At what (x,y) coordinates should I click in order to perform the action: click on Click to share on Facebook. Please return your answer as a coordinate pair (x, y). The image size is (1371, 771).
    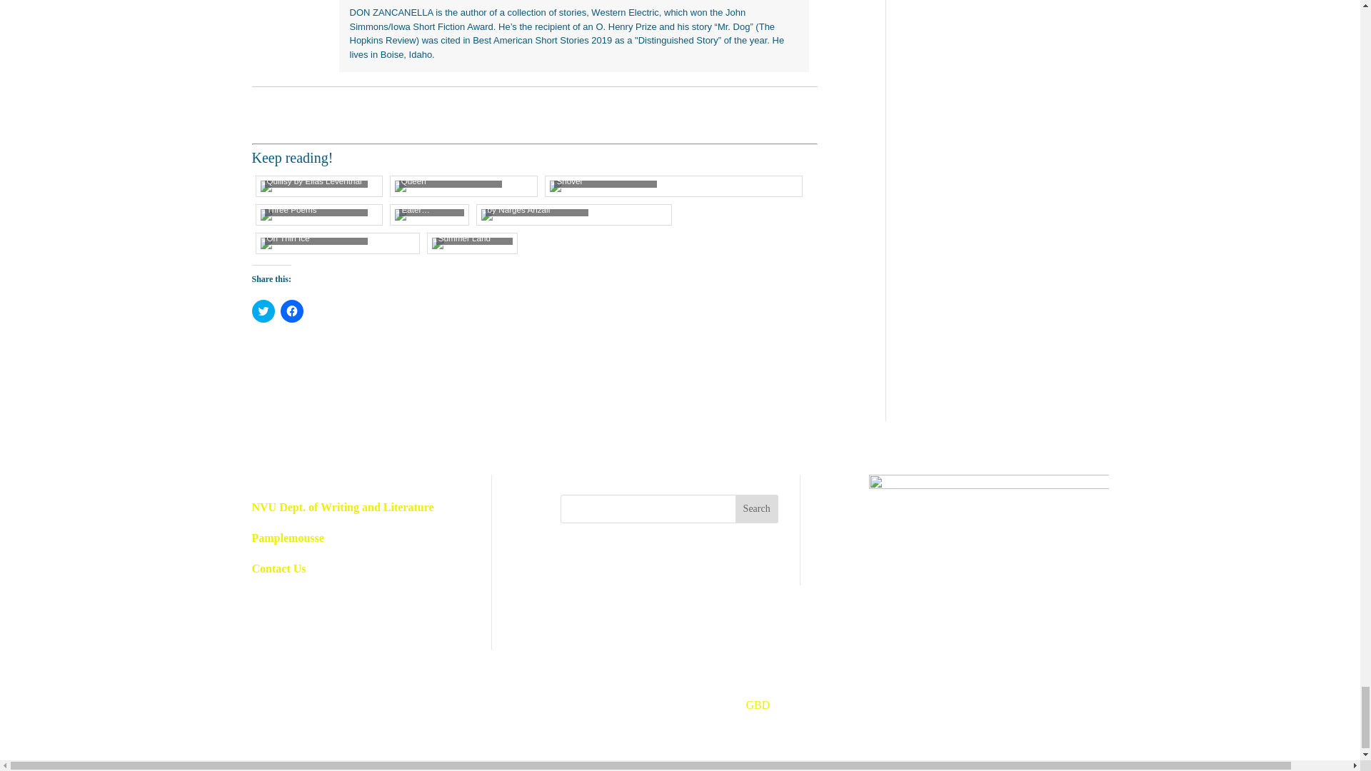
    Looking at the image, I should click on (291, 311).